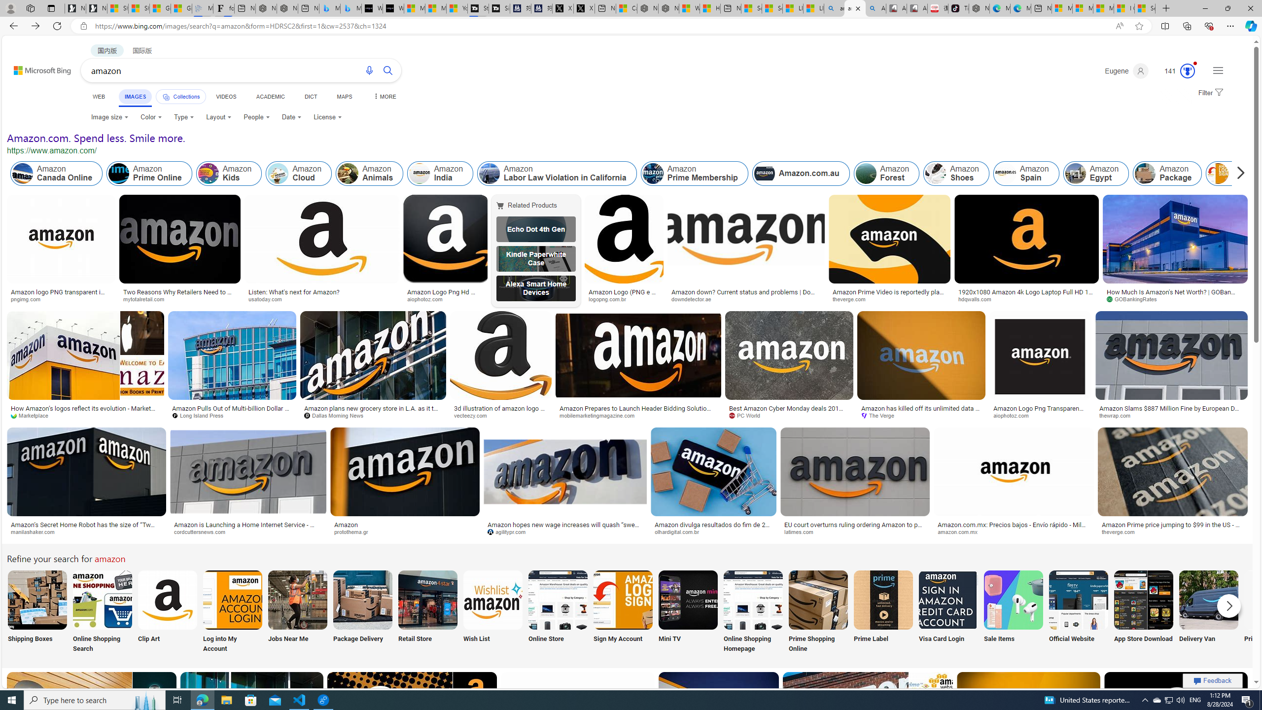  Describe the element at coordinates (1175, 295) in the screenshot. I see `How Much Is Amazon's Net Worth? | GOBankingRates` at that location.